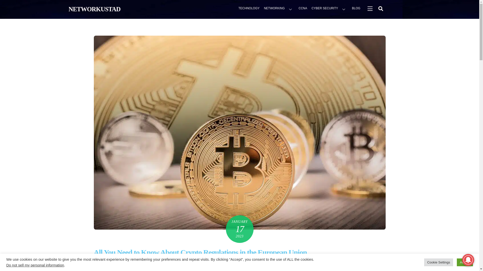  What do you see at coordinates (94, 9) in the screenshot?
I see `NetworkUstad` at bounding box center [94, 9].